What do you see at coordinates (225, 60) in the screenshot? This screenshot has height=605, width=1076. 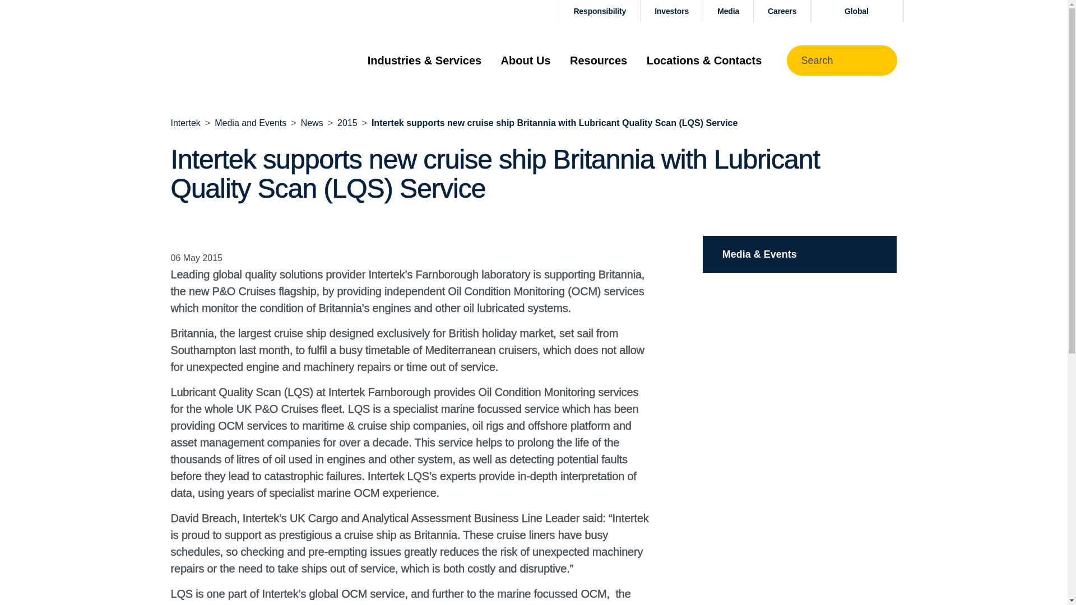 I see `Intertek Intertek Brand Logo` at bounding box center [225, 60].